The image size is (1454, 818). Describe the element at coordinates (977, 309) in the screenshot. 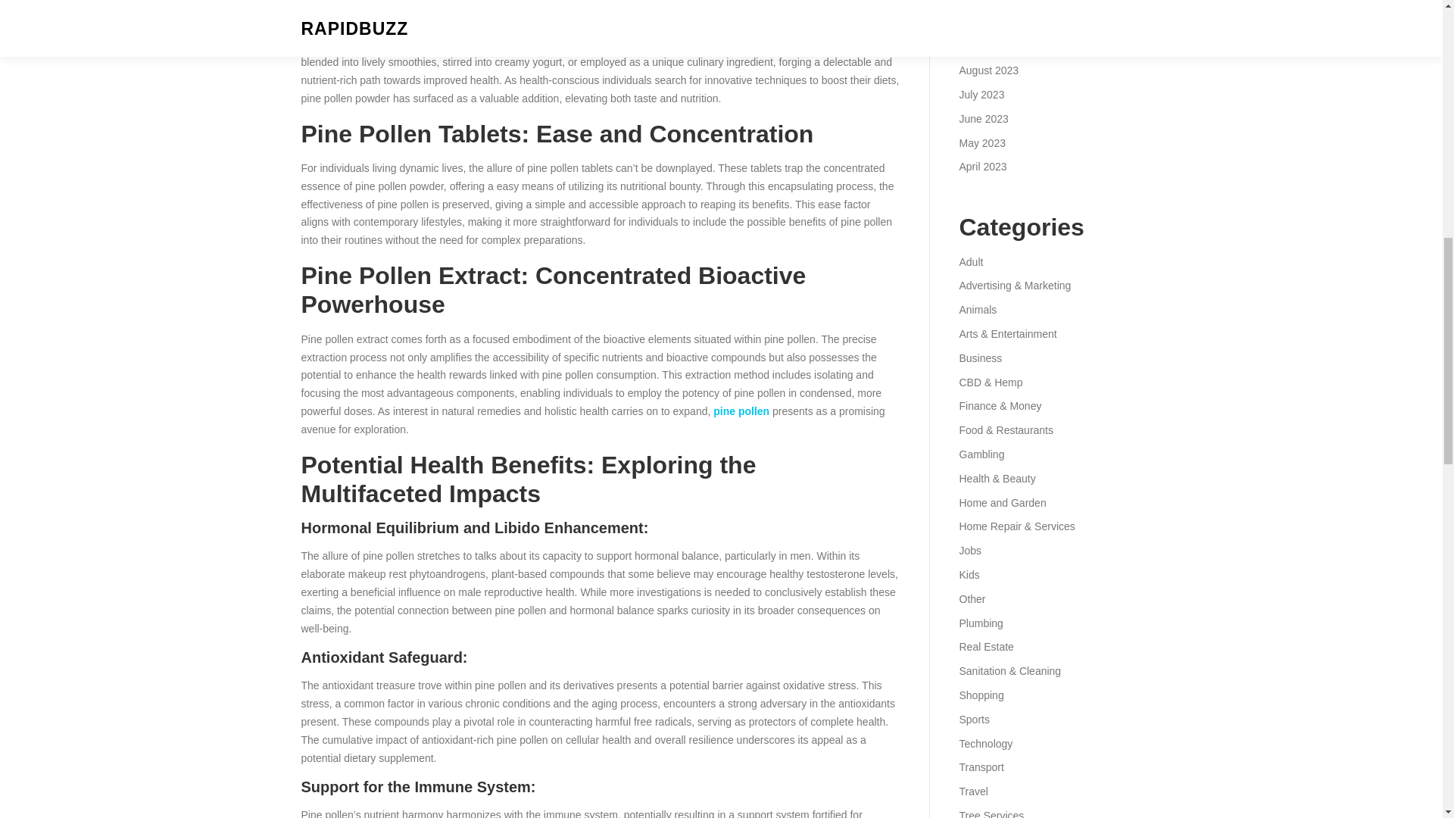

I see `Animals` at that location.